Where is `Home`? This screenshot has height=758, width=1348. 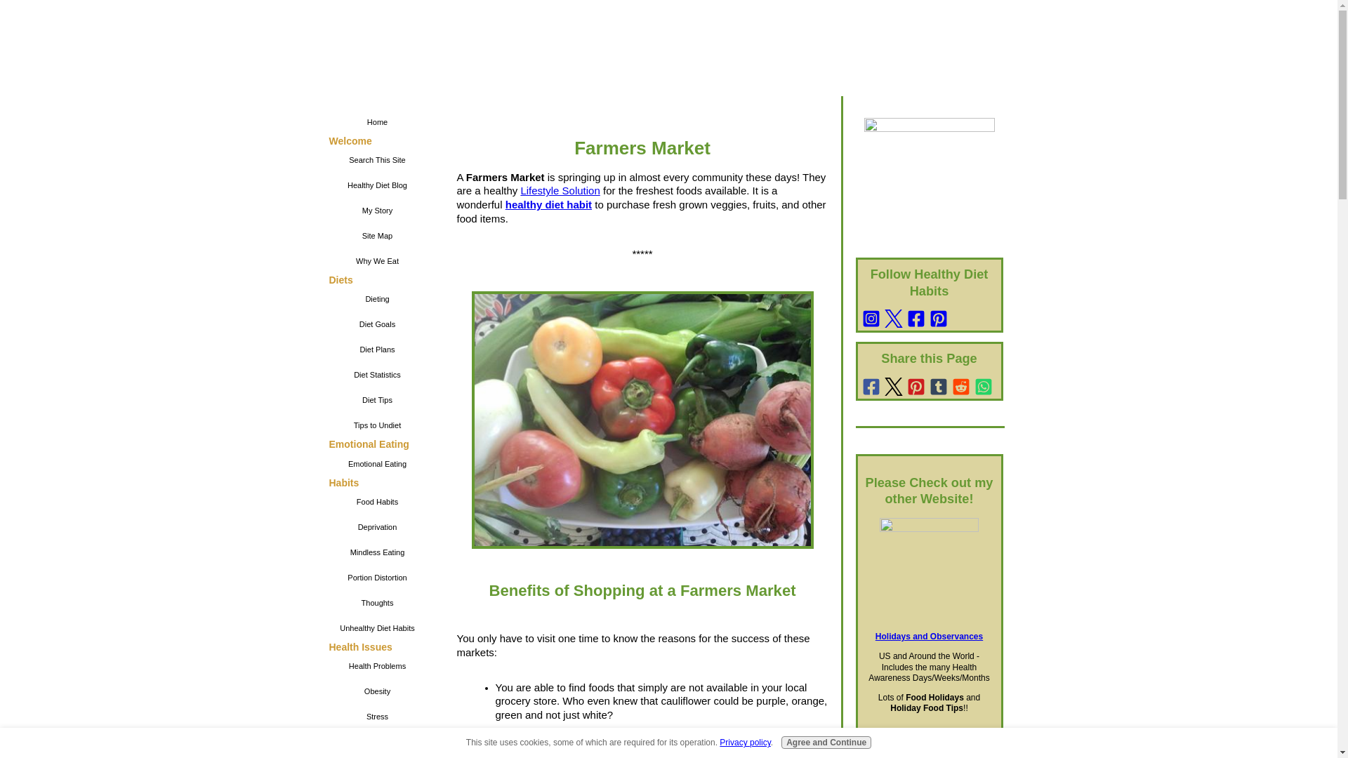 Home is located at coordinates (377, 122).